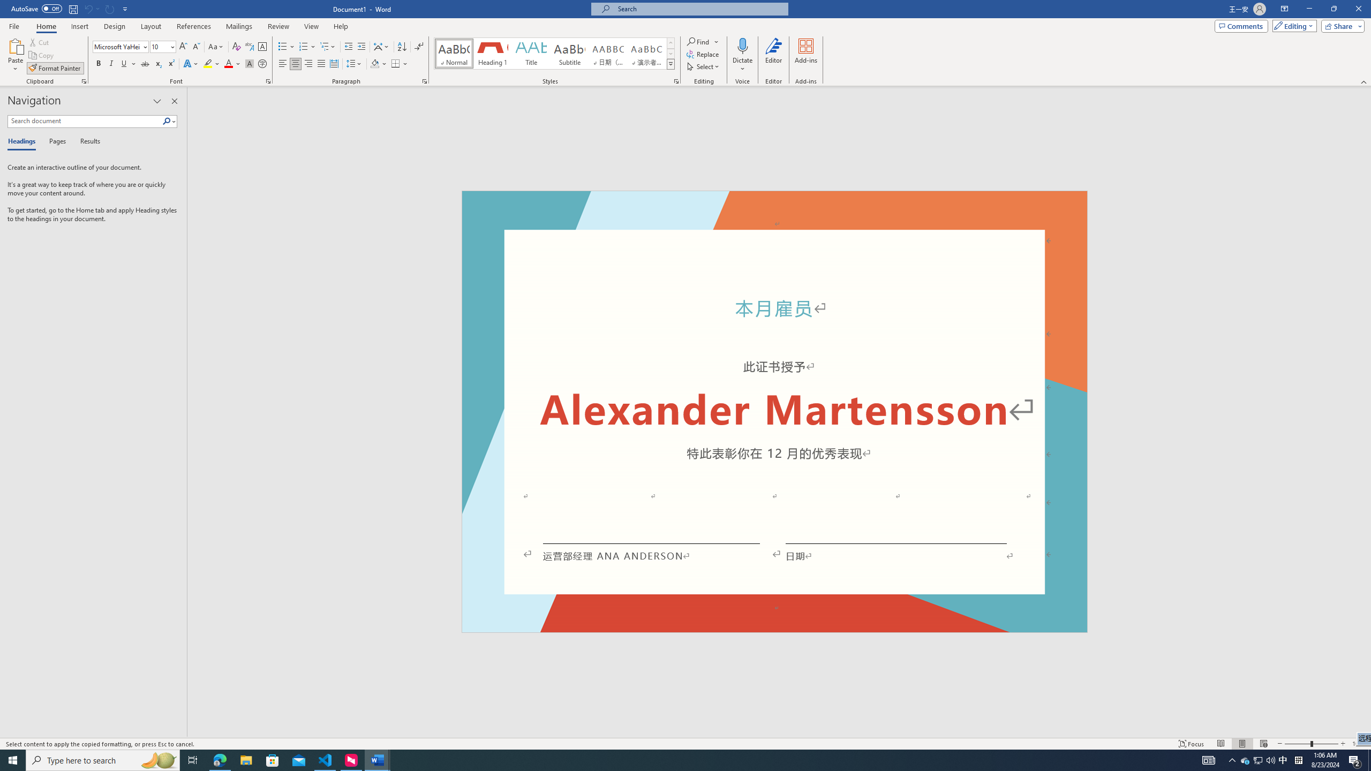  I want to click on Footer -Section 1-, so click(774, 628).